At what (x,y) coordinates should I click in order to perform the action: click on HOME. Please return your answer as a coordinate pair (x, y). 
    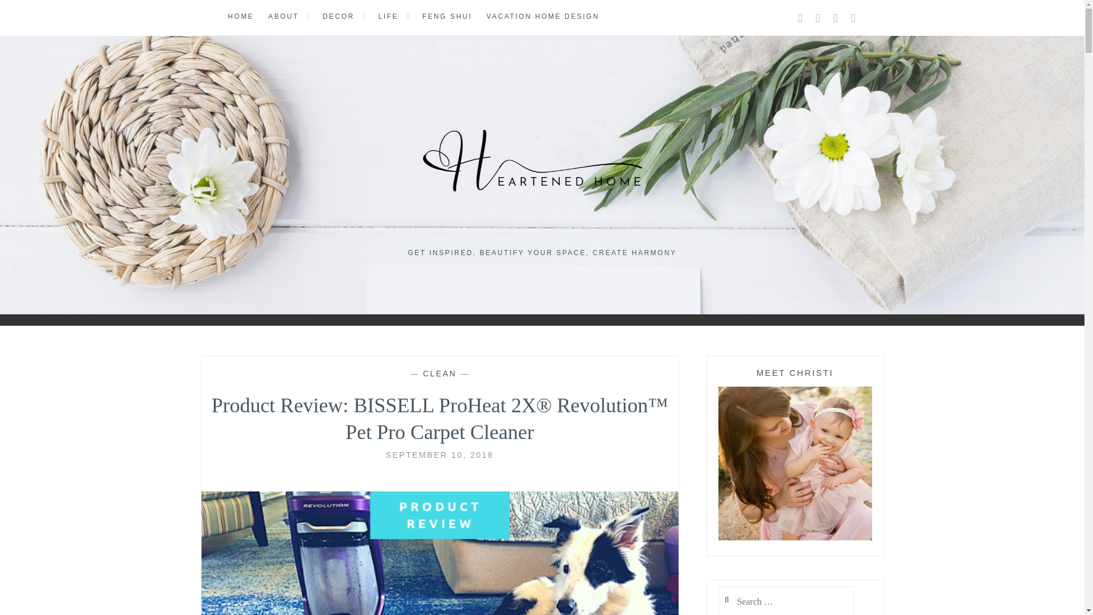
    Looking at the image, I should click on (240, 17).